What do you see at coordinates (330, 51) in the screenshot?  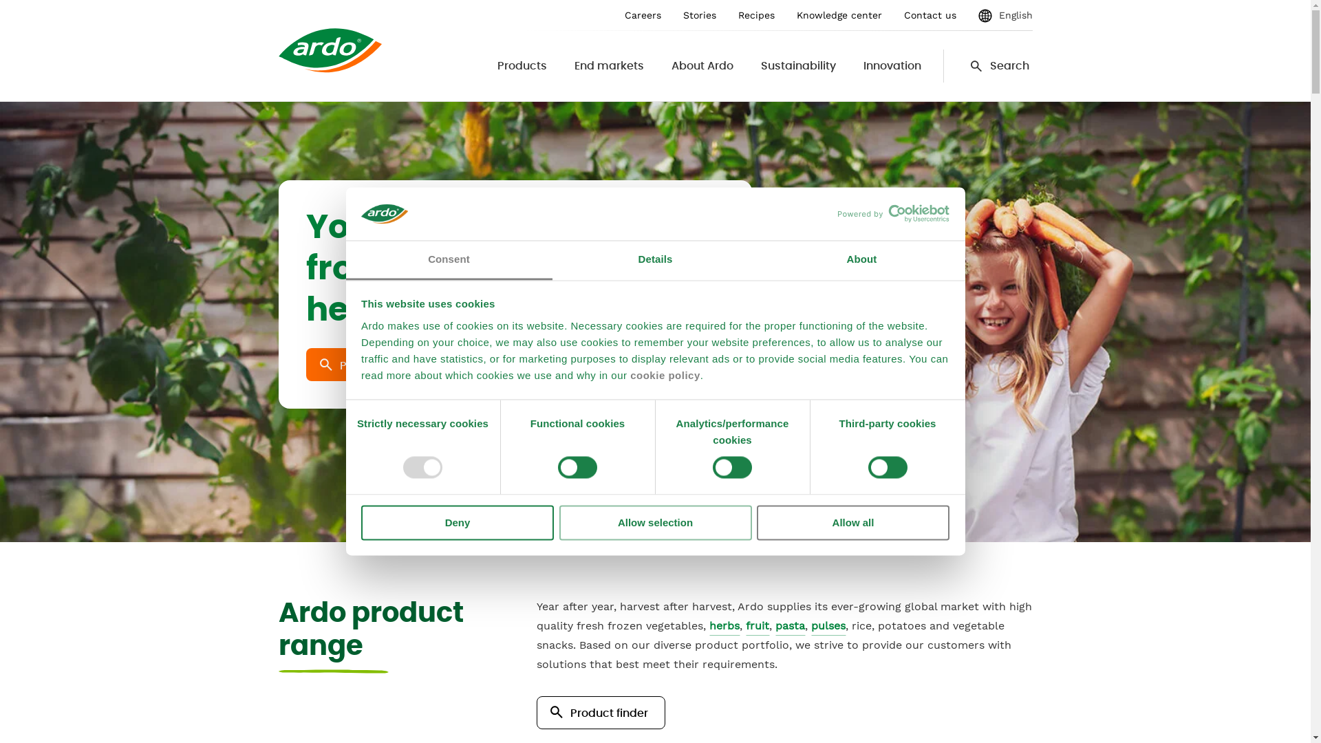 I see `Homepage Ardo
Ardo` at bounding box center [330, 51].